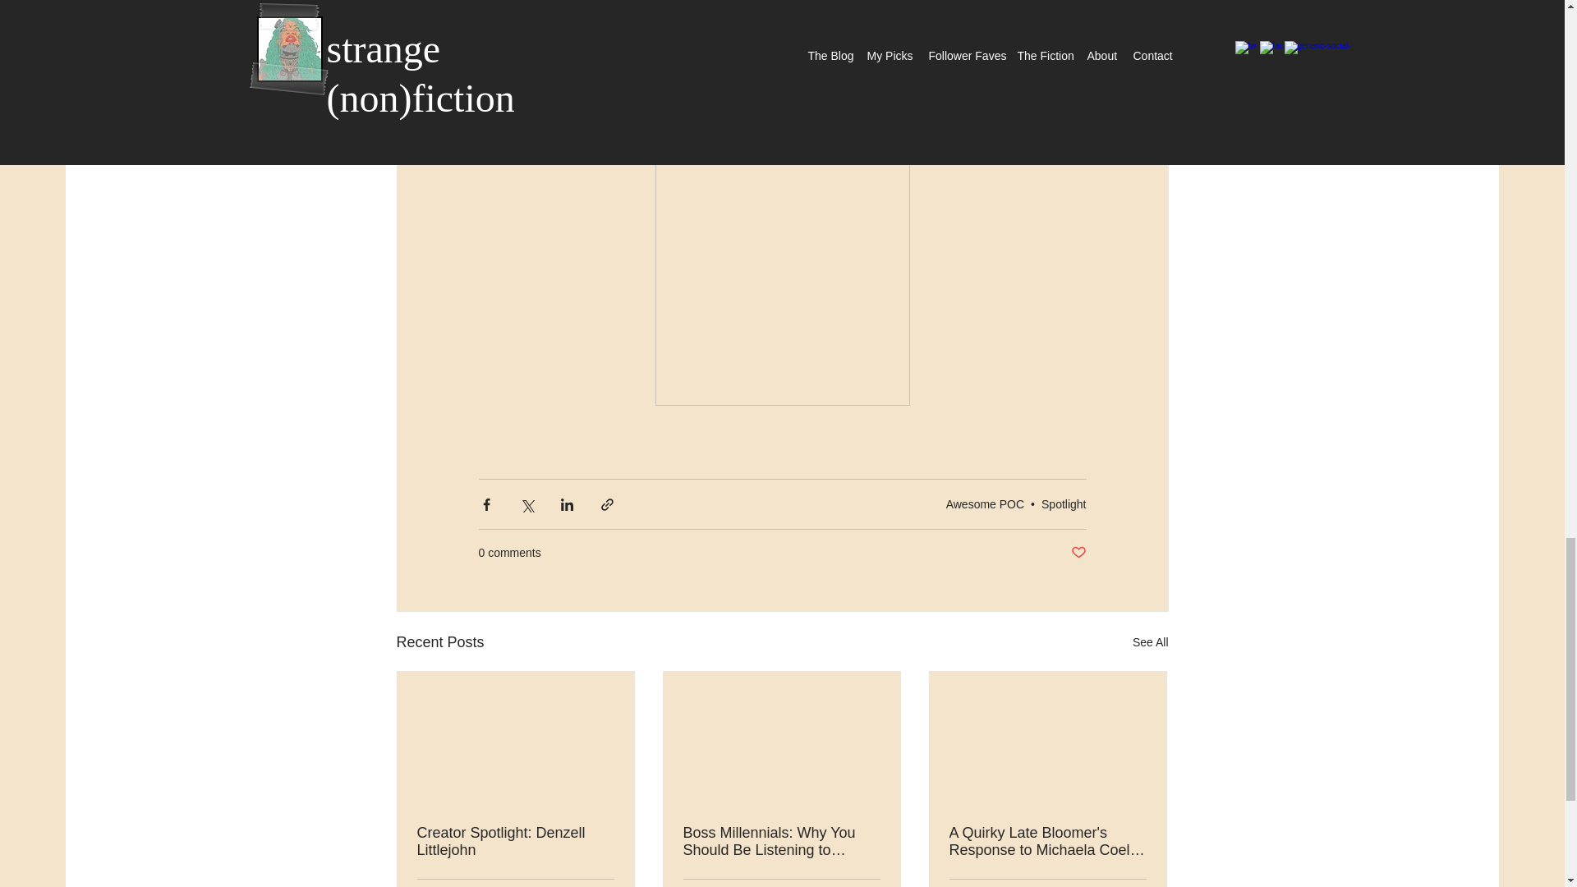  I want to click on Post not marked as liked, so click(1078, 553).